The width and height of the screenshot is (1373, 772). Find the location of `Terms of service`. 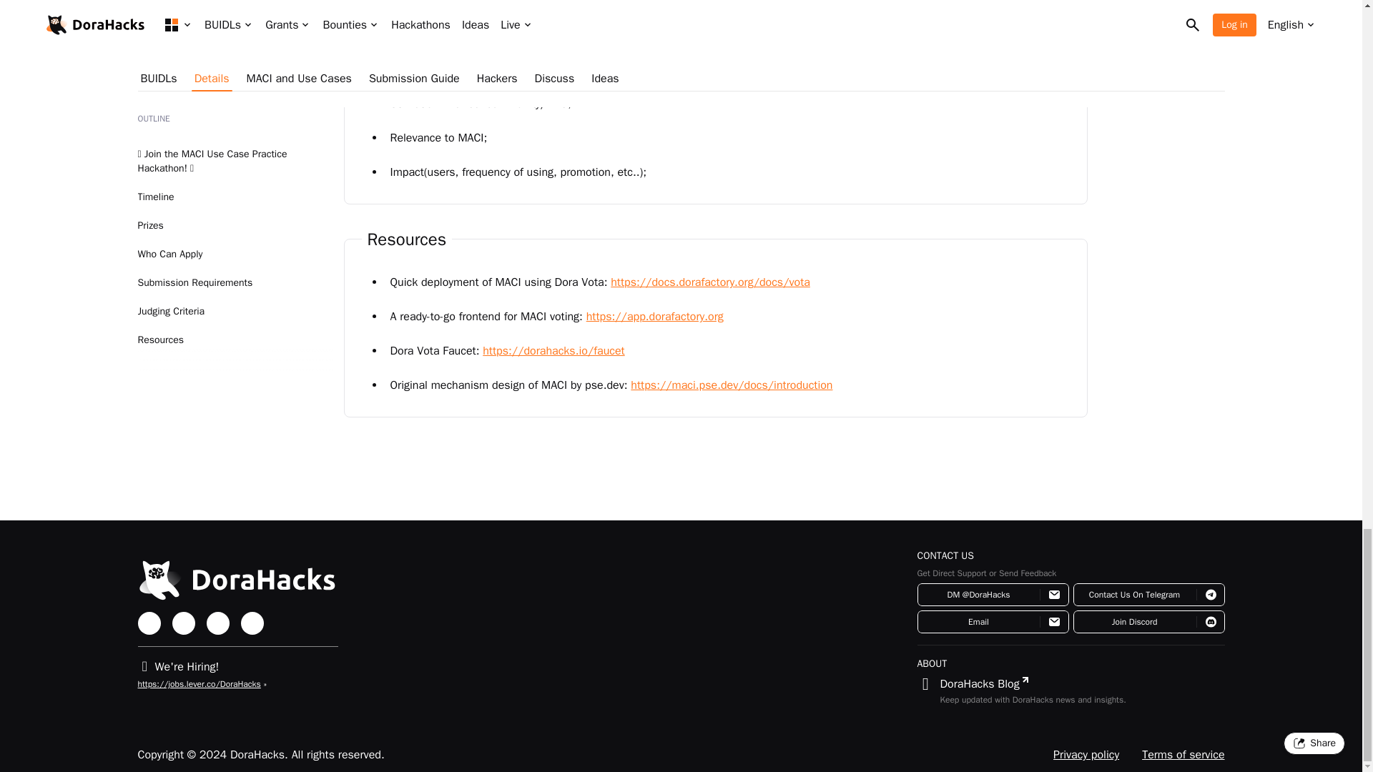

Terms of service is located at coordinates (1183, 755).